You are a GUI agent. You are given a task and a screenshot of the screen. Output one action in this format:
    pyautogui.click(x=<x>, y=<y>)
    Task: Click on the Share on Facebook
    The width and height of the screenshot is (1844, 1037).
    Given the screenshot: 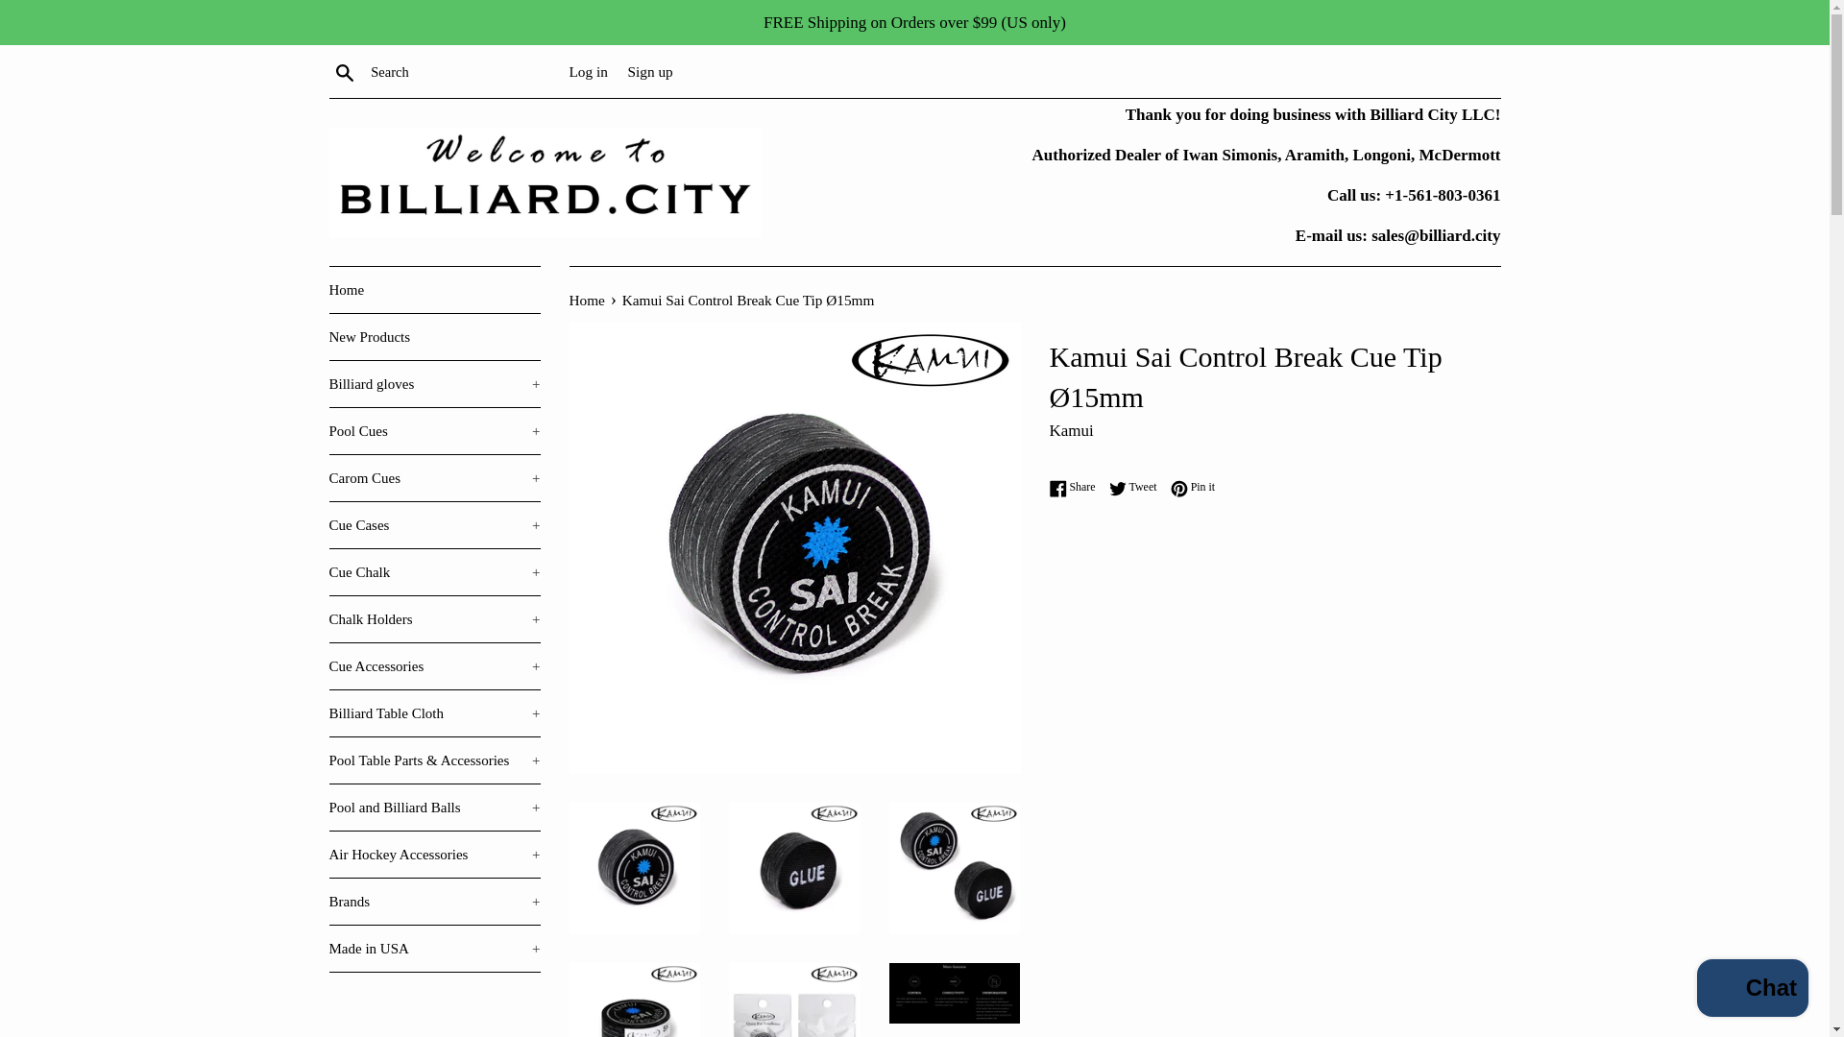 What is the action you would take?
    pyautogui.click(x=1077, y=487)
    